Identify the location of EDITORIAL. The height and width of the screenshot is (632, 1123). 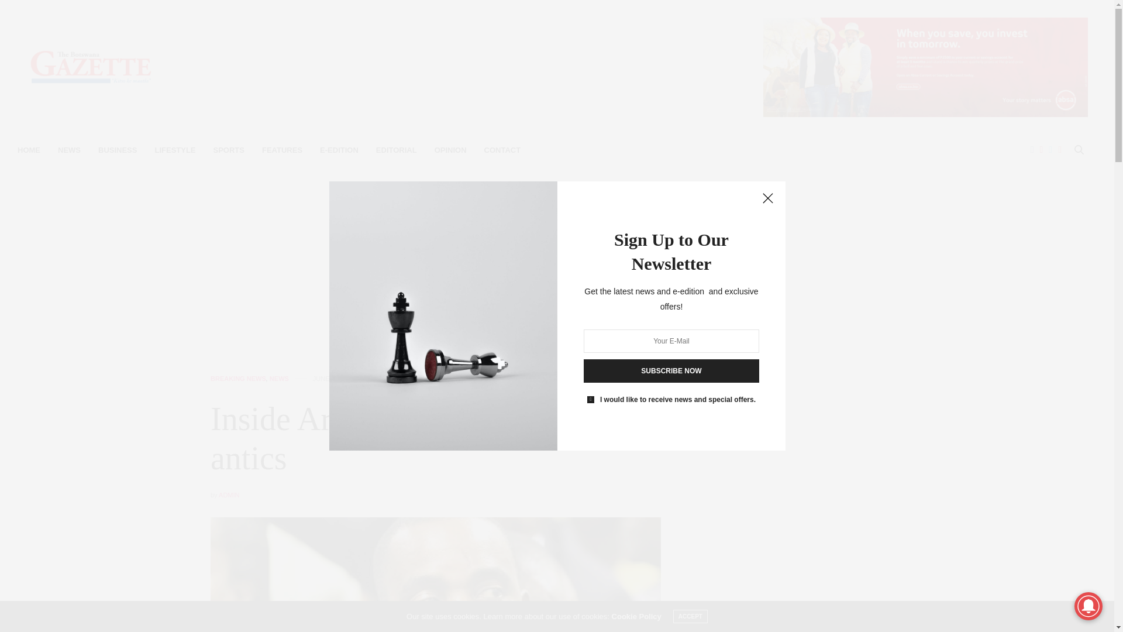
(397, 150).